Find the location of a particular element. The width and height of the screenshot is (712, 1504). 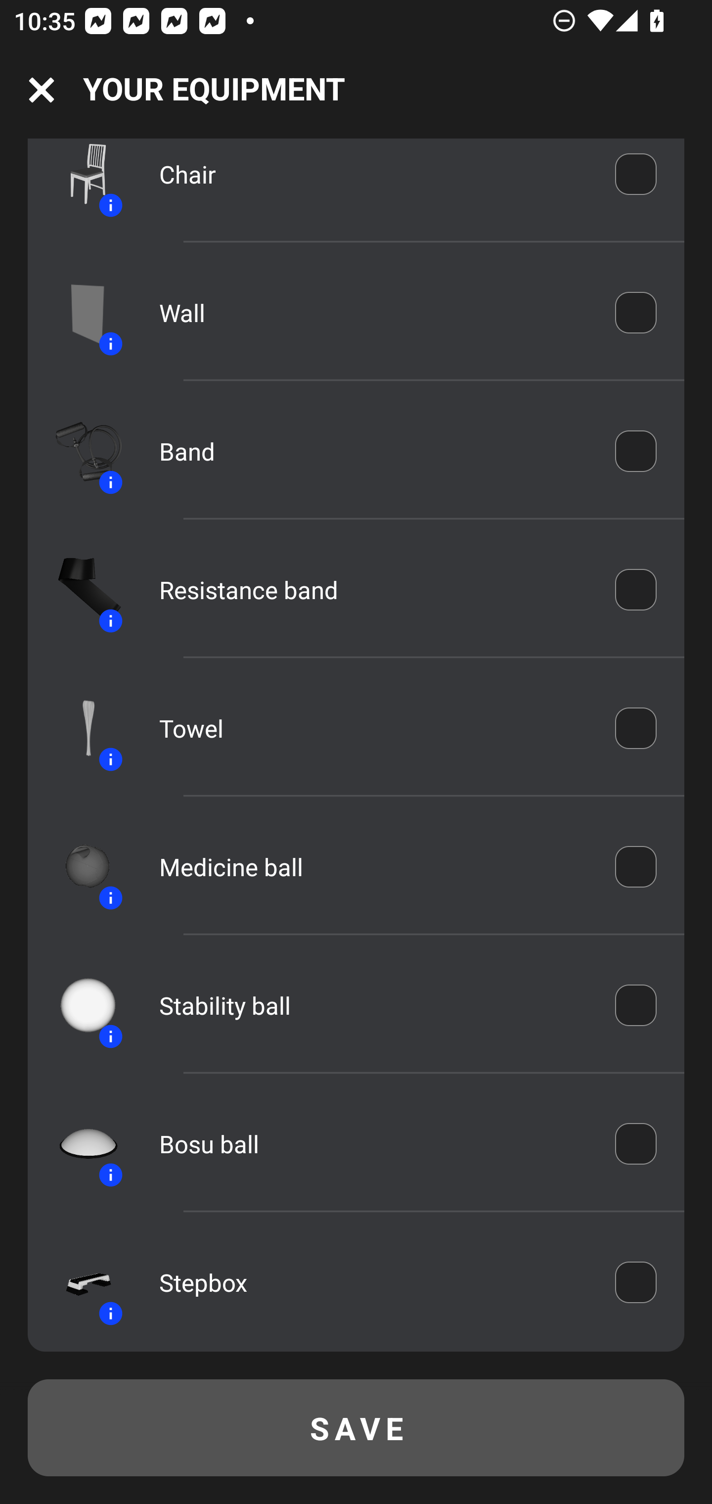

Towel is located at coordinates (373, 728).